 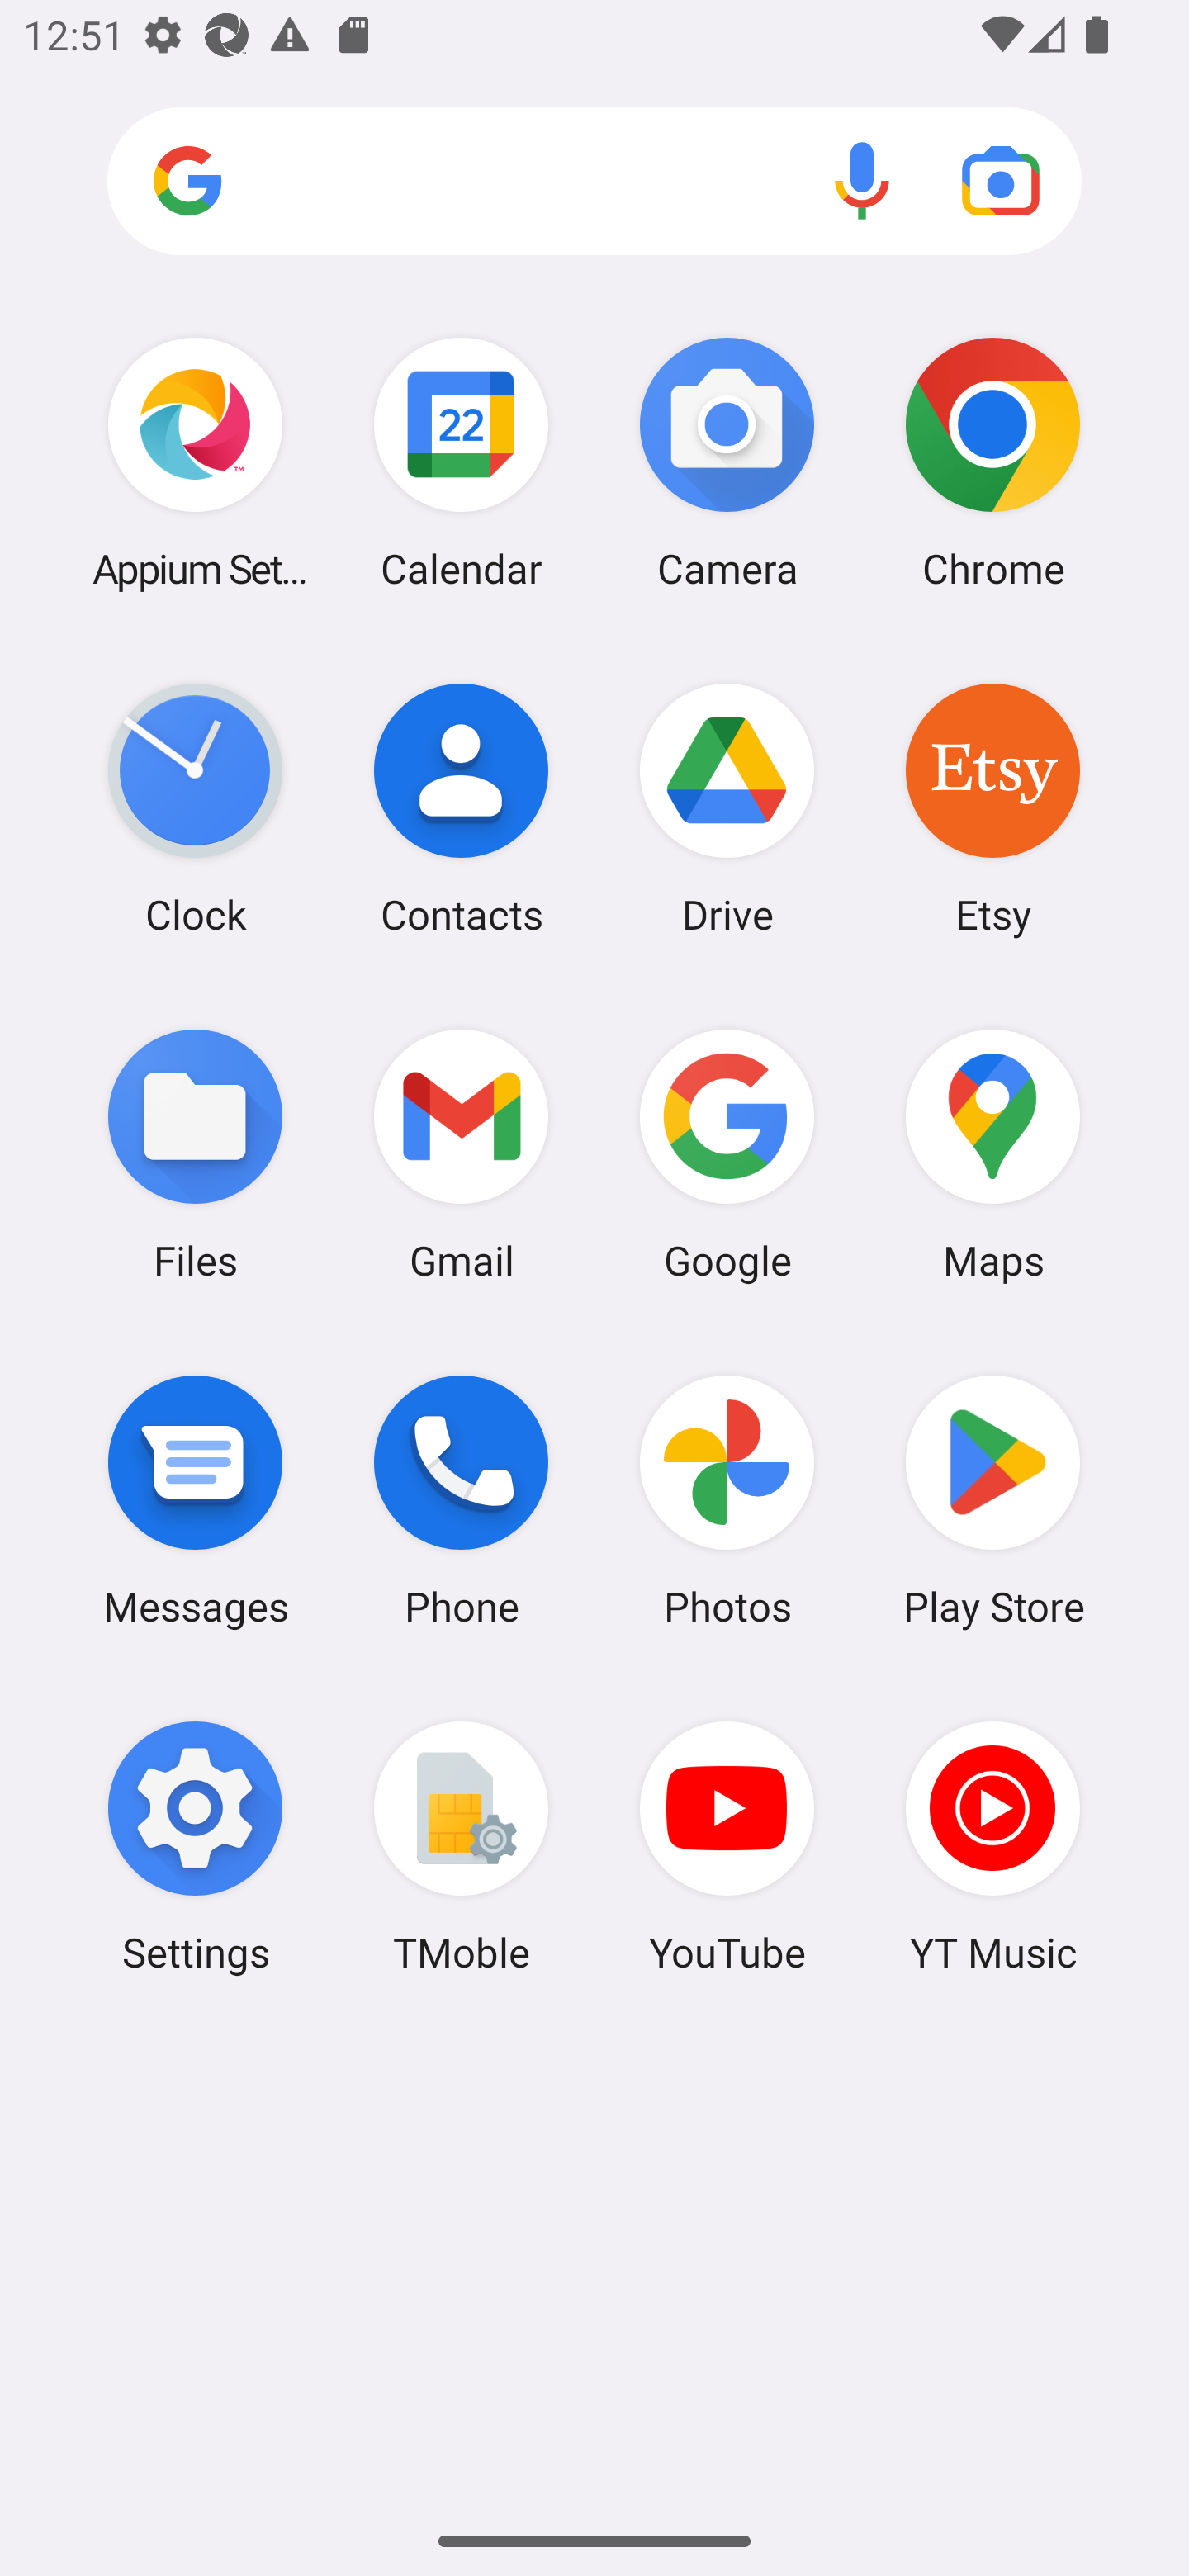 What do you see at coordinates (992, 462) in the screenshot?
I see `Chrome` at bounding box center [992, 462].